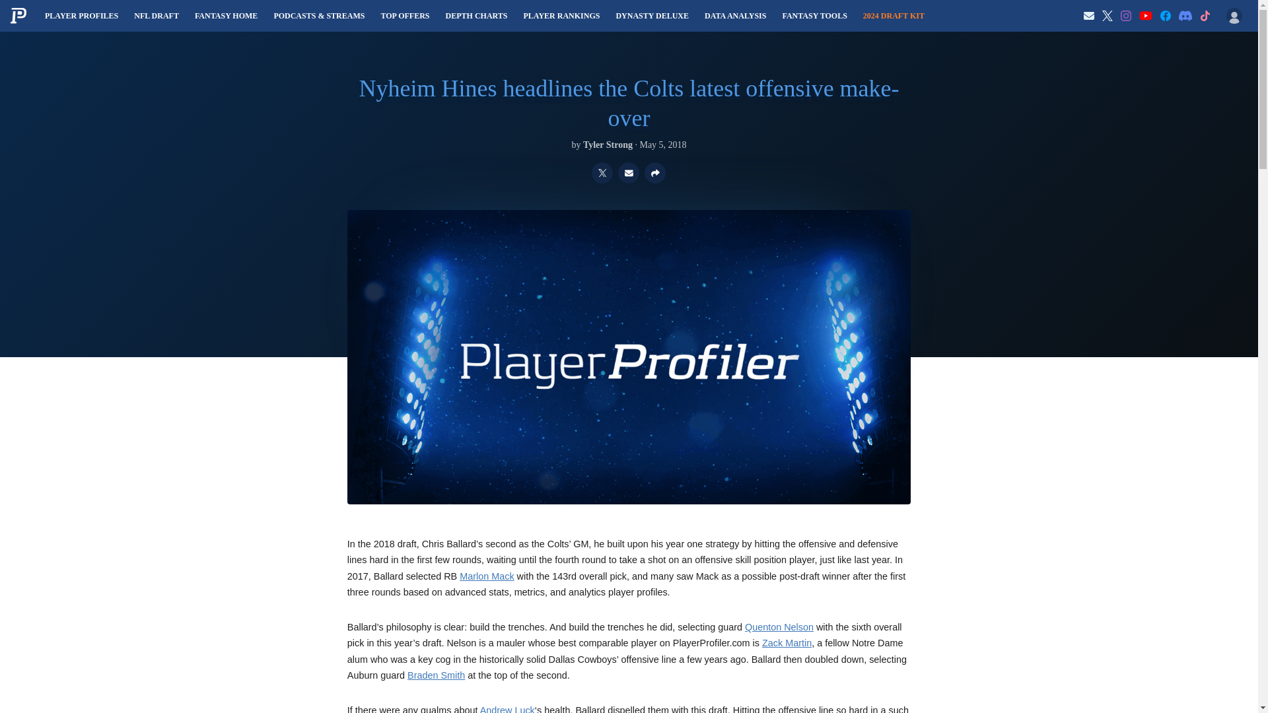  What do you see at coordinates (405, 16) in the screenshot?
I see `TOP OFFERS` at bounding box center [405, 16].